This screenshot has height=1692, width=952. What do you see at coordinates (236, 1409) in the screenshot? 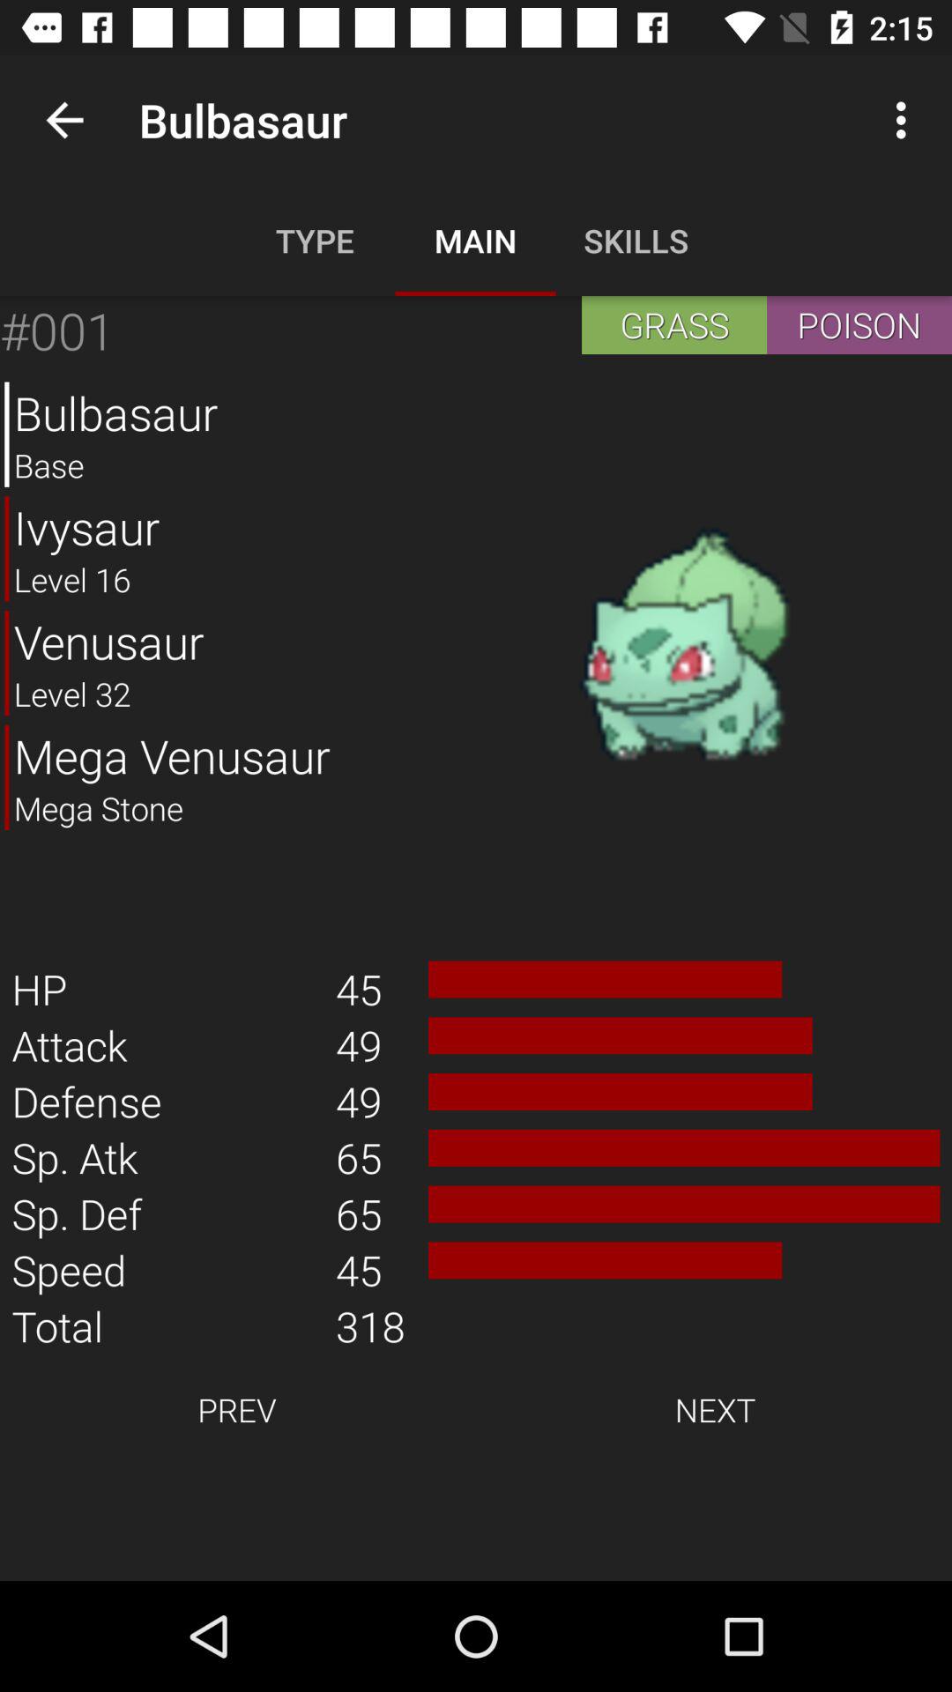
I see `press icon below total` at bounding box center [236, 1409].